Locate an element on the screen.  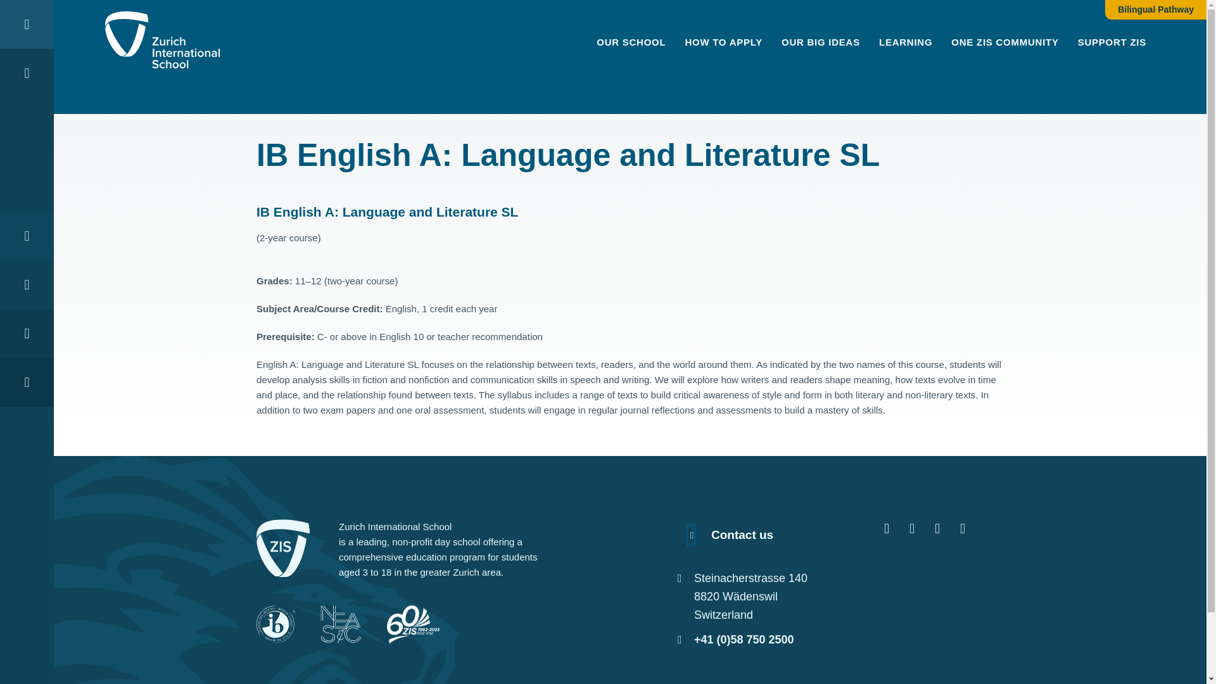
LEARNING is located at coordinates (905, 42).